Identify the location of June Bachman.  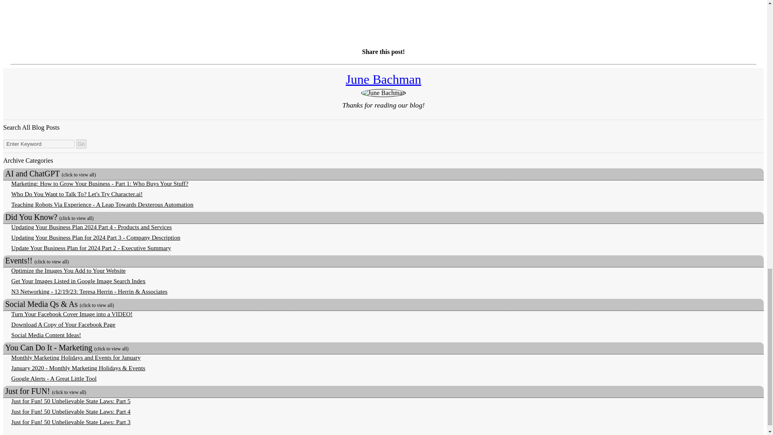
(383, 79).